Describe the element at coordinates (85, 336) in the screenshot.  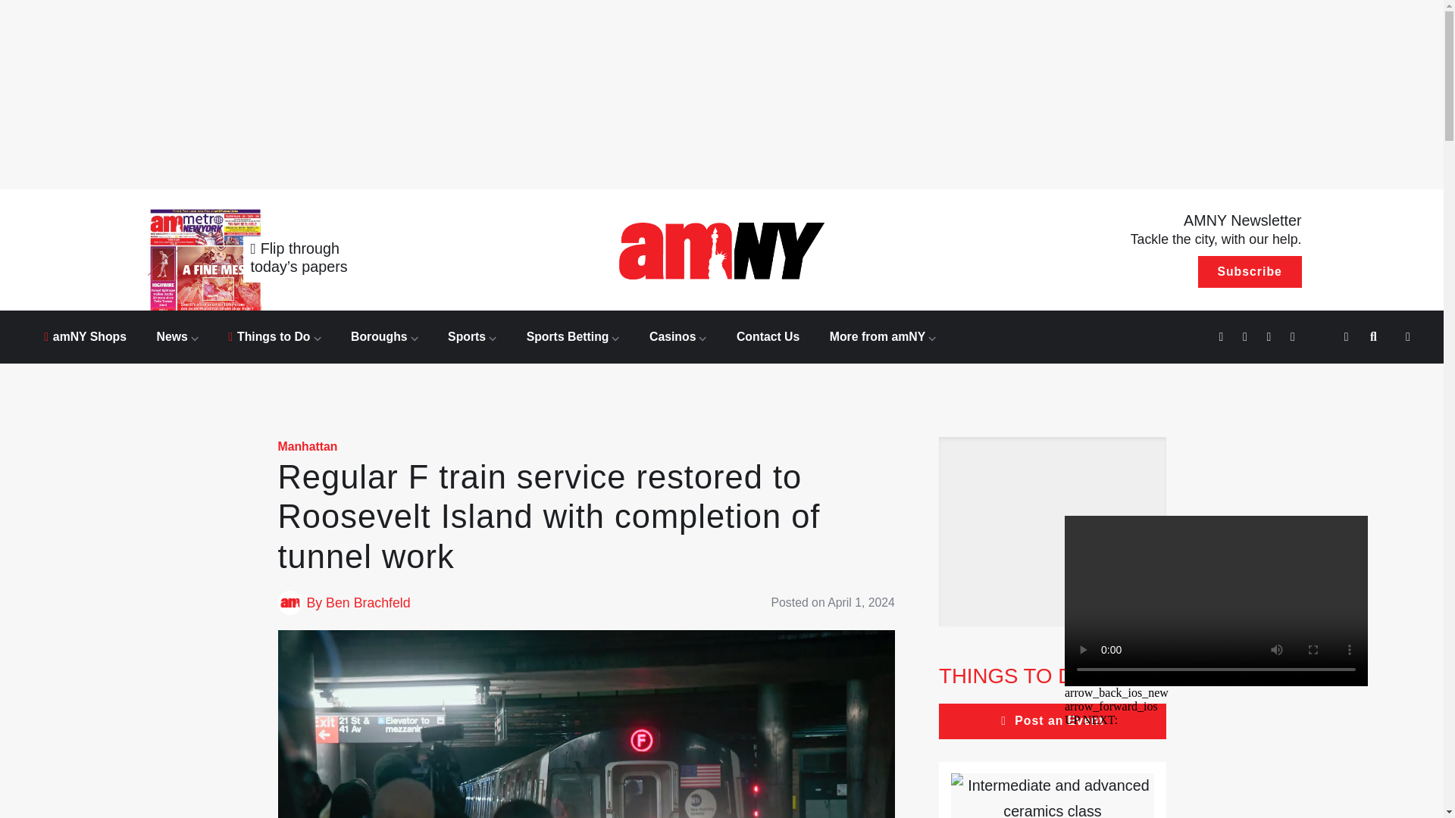
I see `amNY Shops` at that location.